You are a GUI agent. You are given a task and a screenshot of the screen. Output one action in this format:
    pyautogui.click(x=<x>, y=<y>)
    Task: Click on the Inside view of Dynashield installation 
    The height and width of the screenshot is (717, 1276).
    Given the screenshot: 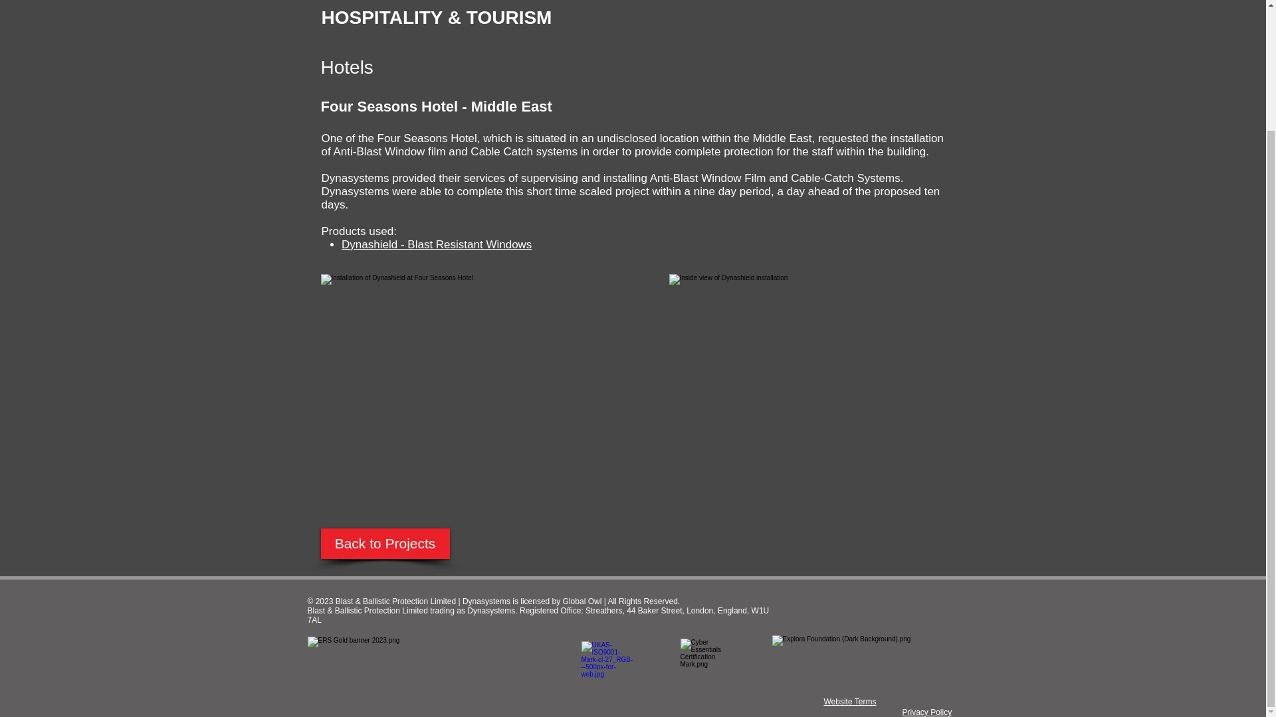 What is the action you would take?
    pyautogui.click(x=807, y=369)
    